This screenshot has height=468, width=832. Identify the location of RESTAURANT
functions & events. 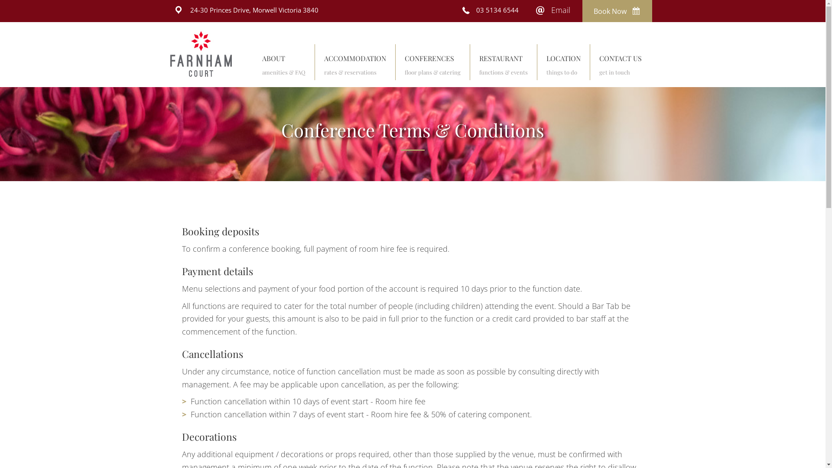
(504, 66).